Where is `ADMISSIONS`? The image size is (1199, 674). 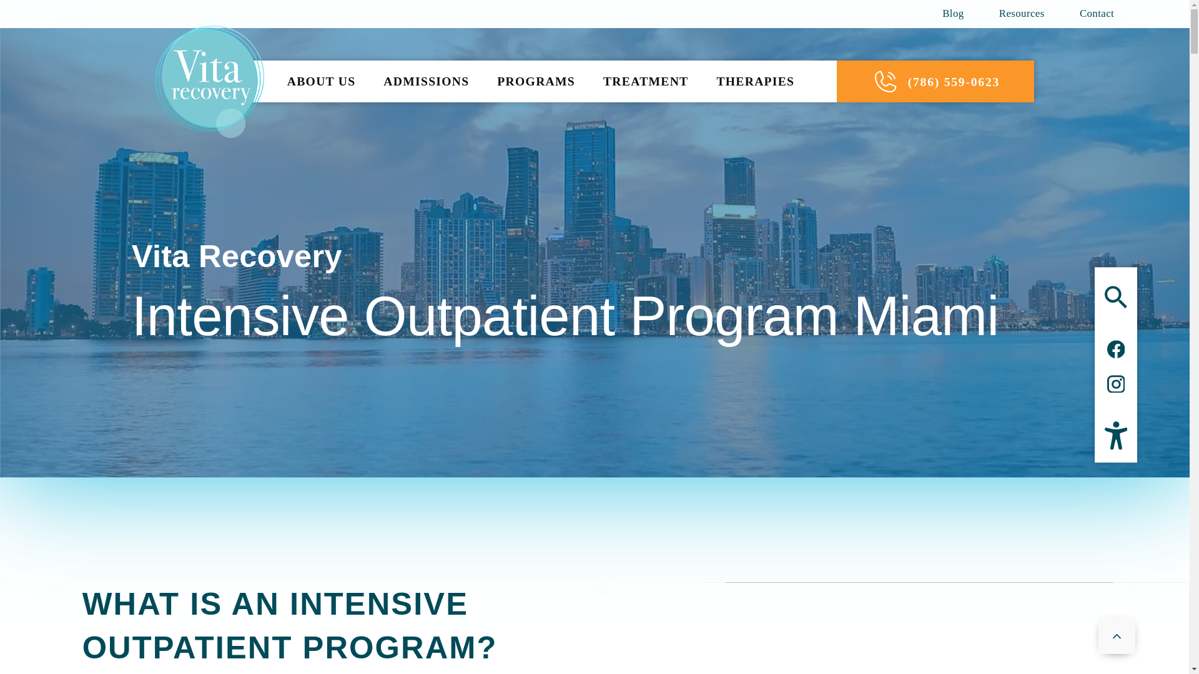
ADMISSIONS is located at coordinates (426, 81).